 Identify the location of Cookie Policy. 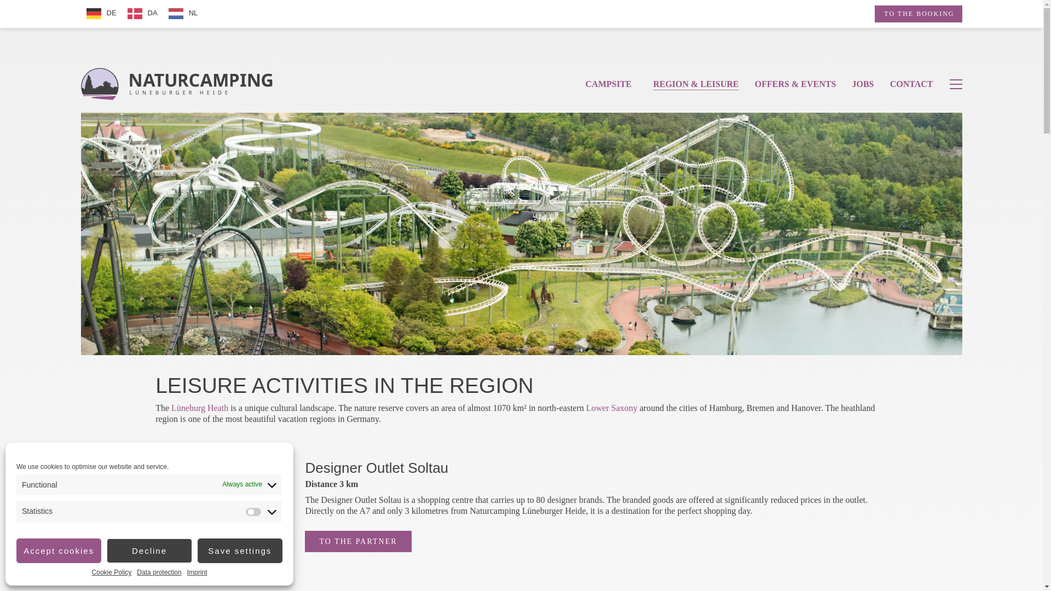
(112, 572).